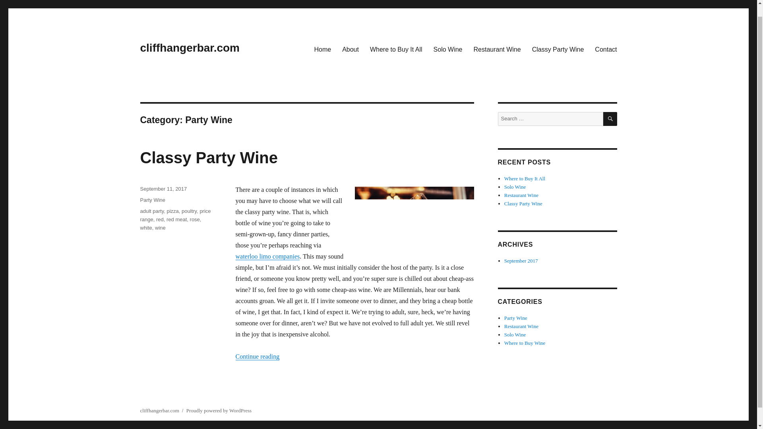 The height and width of the screenshot is (429, 763). Describe the element at coordinates (189, 211) in the screenshot. I see `poultry` at that location.